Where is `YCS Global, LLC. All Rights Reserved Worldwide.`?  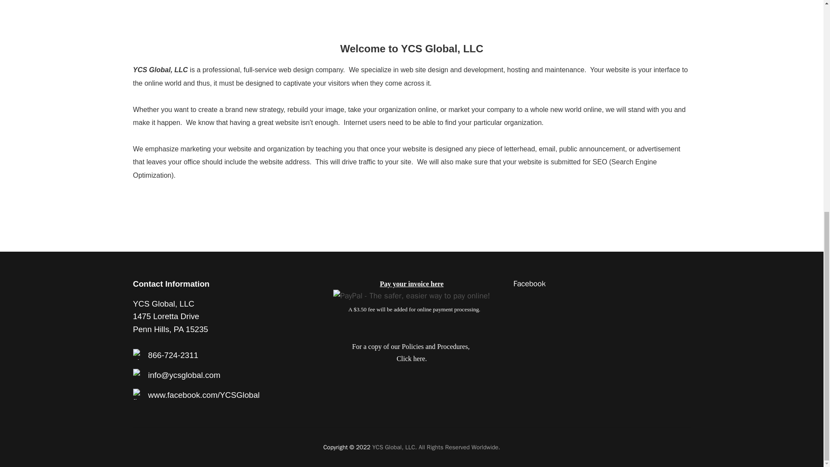 YCS Global, LLC. All Rights Reserved Worldwide. is located at coordinates (436, 447).